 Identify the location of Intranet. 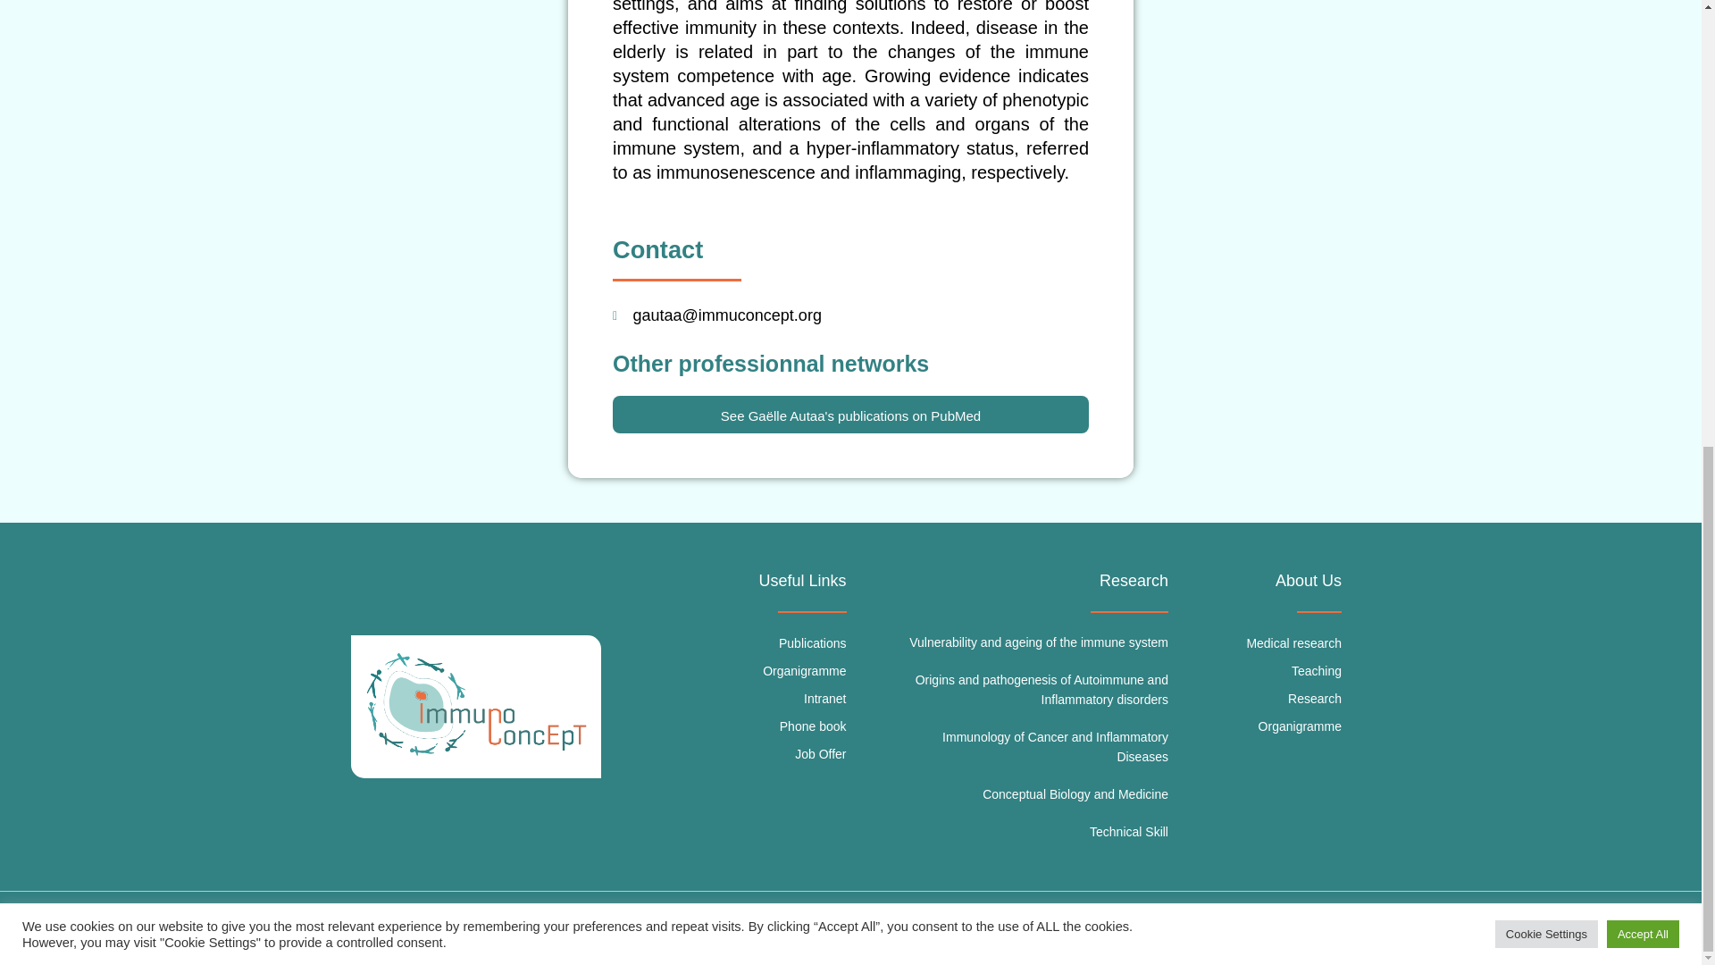
(727, 699).